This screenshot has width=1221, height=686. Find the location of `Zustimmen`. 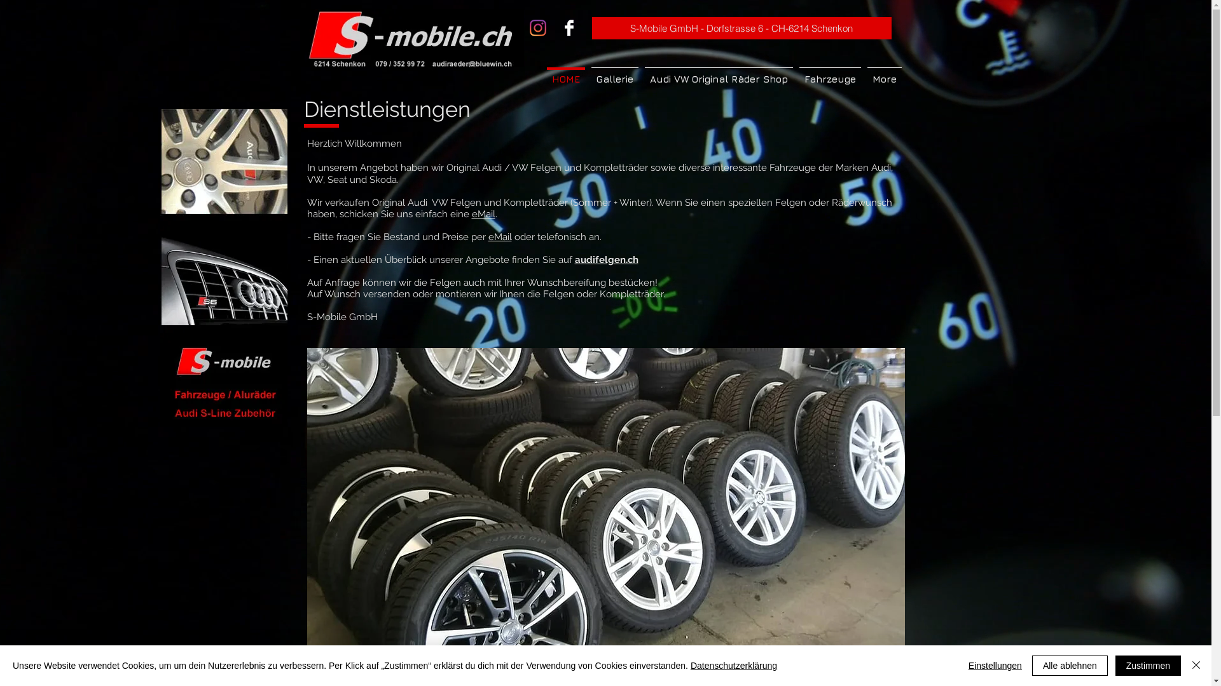

Zustimmen is located at coordinates (1149, 666).